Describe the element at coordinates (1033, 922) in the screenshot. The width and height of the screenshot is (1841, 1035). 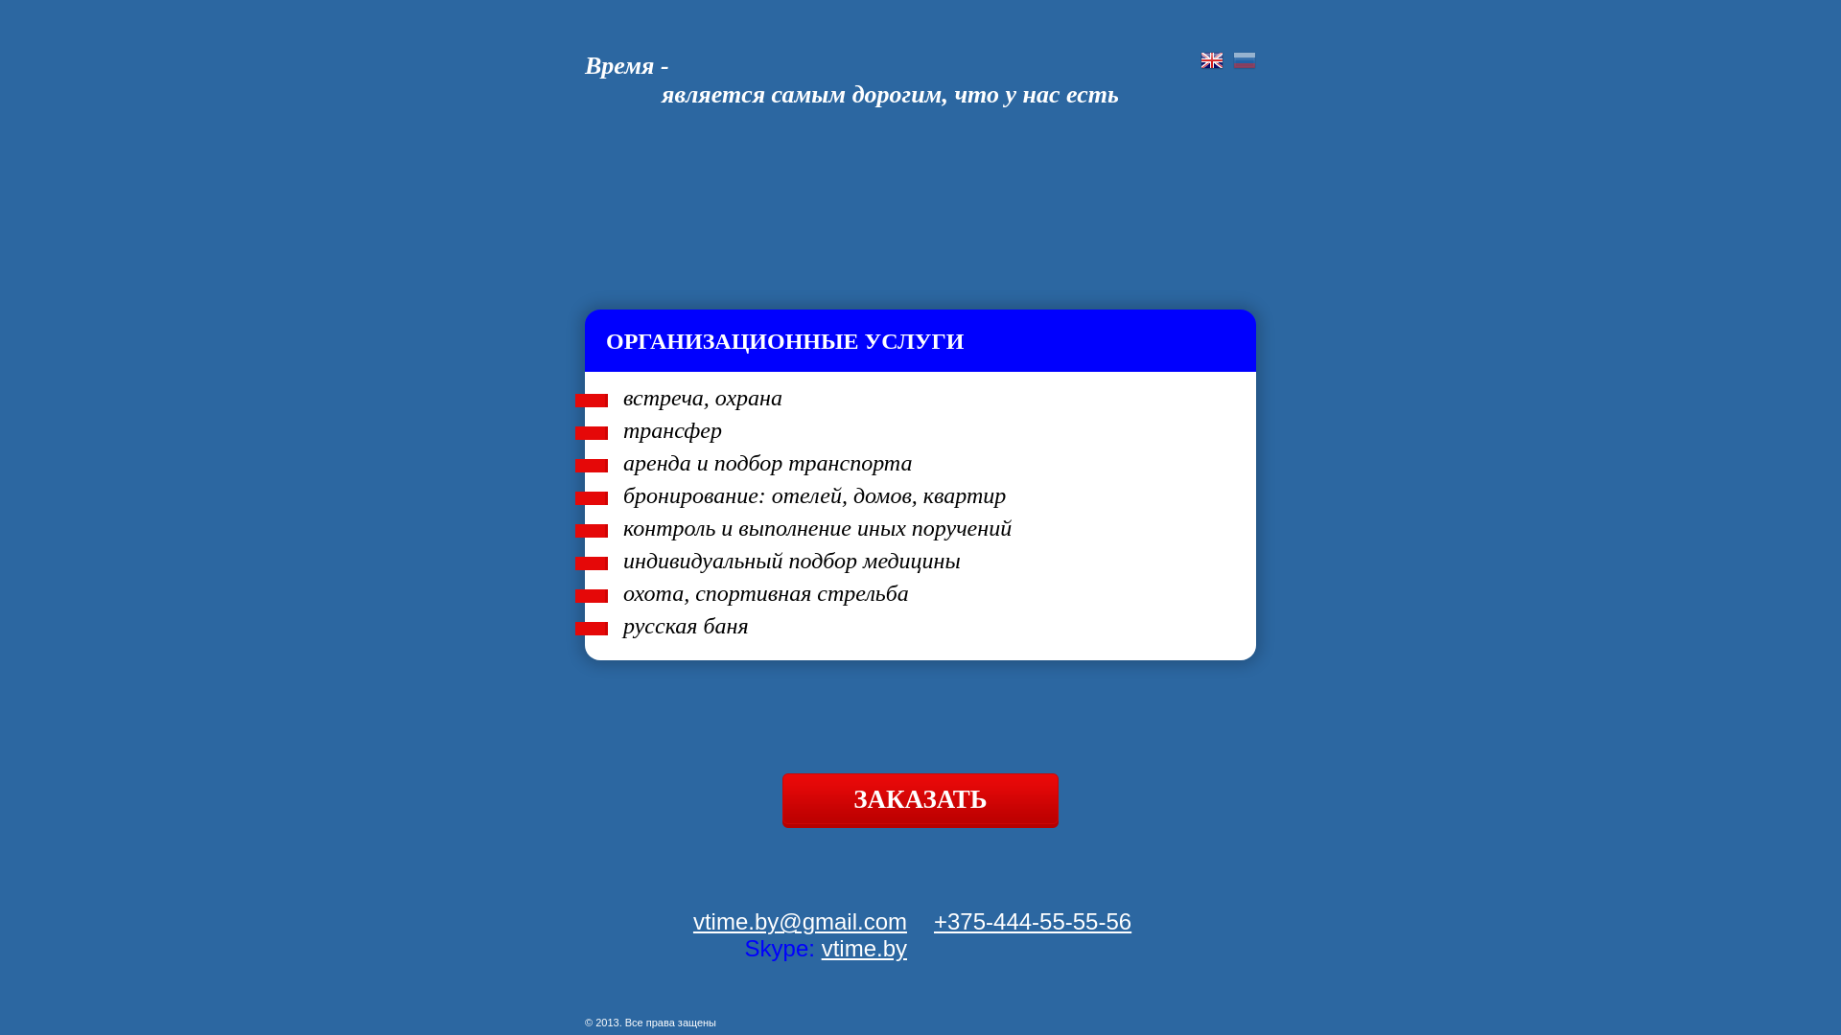
I see `+375-444-55-55-56` at that location.